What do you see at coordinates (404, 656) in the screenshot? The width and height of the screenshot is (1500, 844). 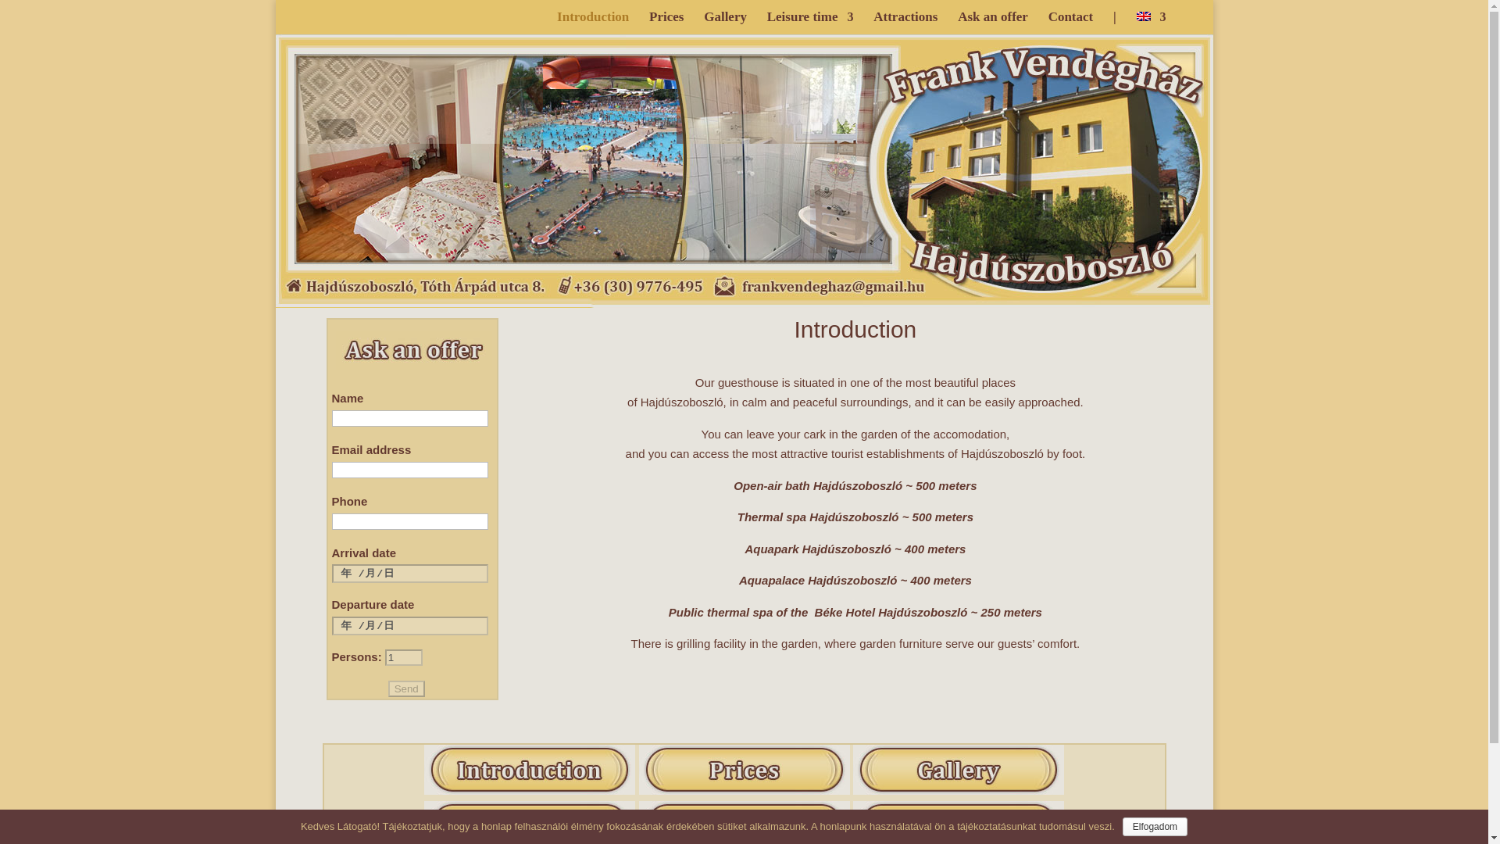 I see `1` at bounding box center [404, 656].